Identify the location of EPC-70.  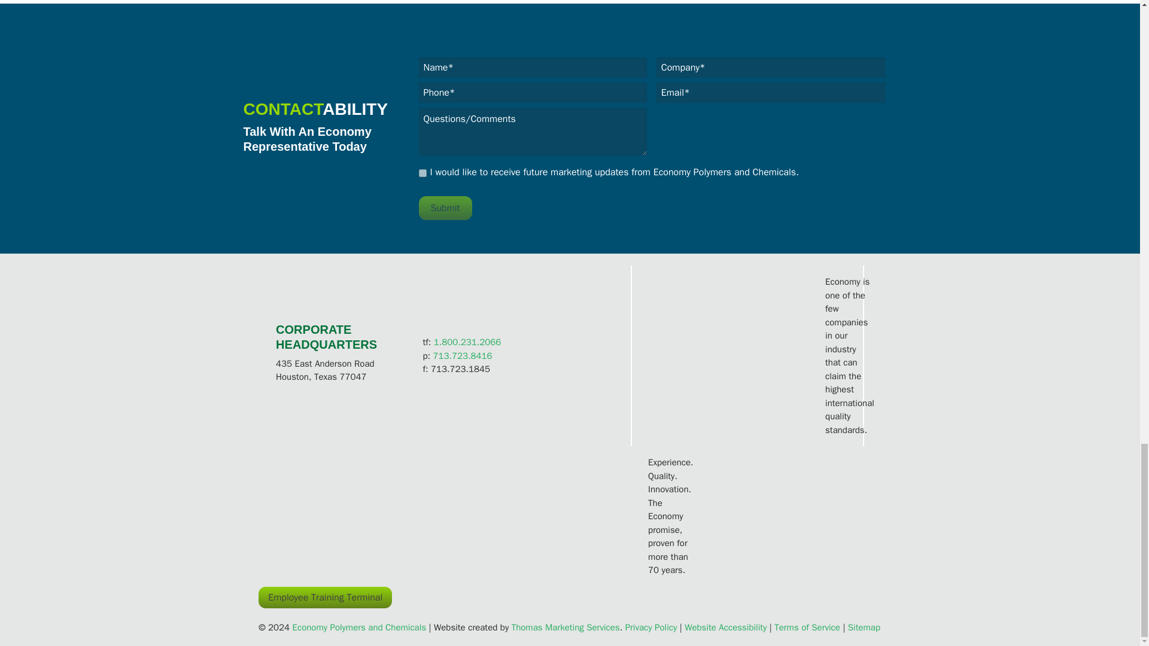
(570, 515).